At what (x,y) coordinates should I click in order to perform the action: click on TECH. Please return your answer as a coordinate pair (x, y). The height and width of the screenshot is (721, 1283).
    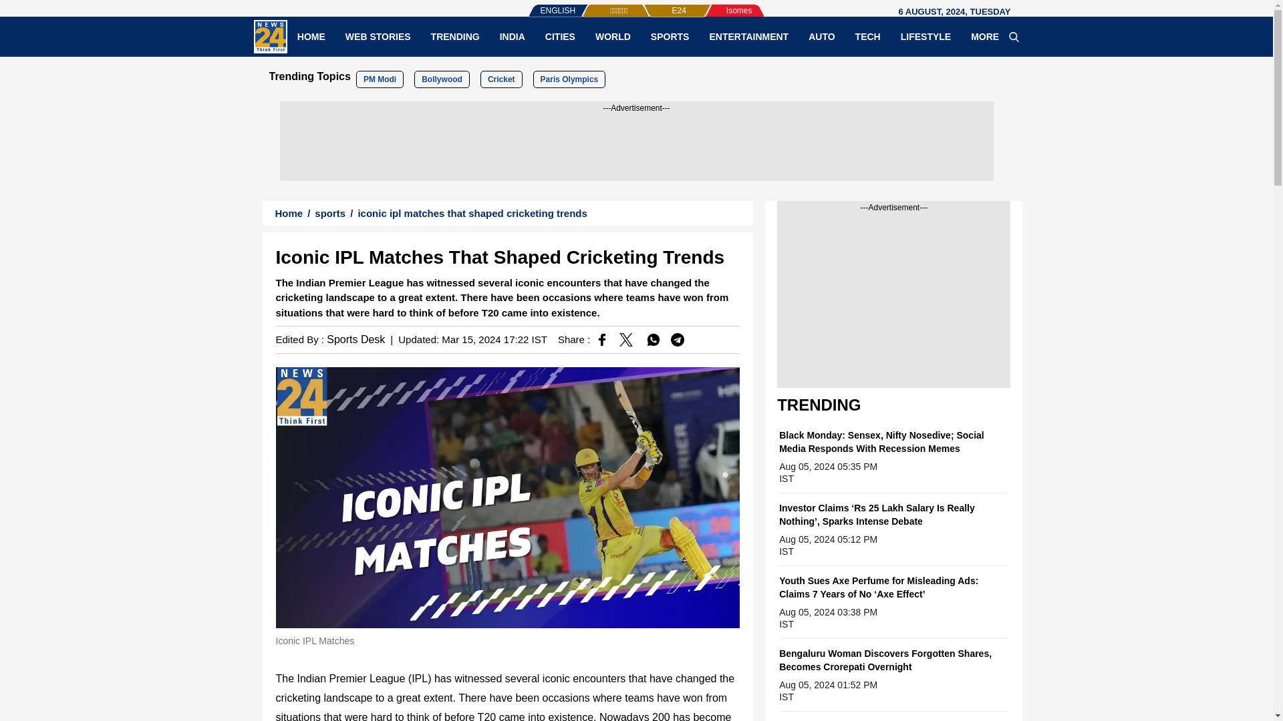
    Looking at the image, I should click on (867, 36).